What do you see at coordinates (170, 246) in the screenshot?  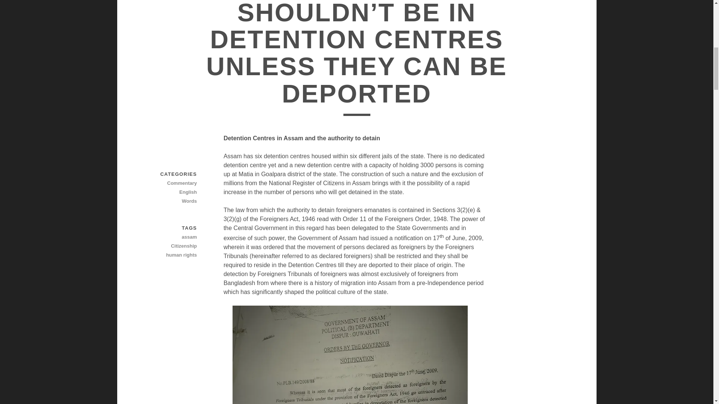 I see `Citizenship` at bounding box center [170, 246].